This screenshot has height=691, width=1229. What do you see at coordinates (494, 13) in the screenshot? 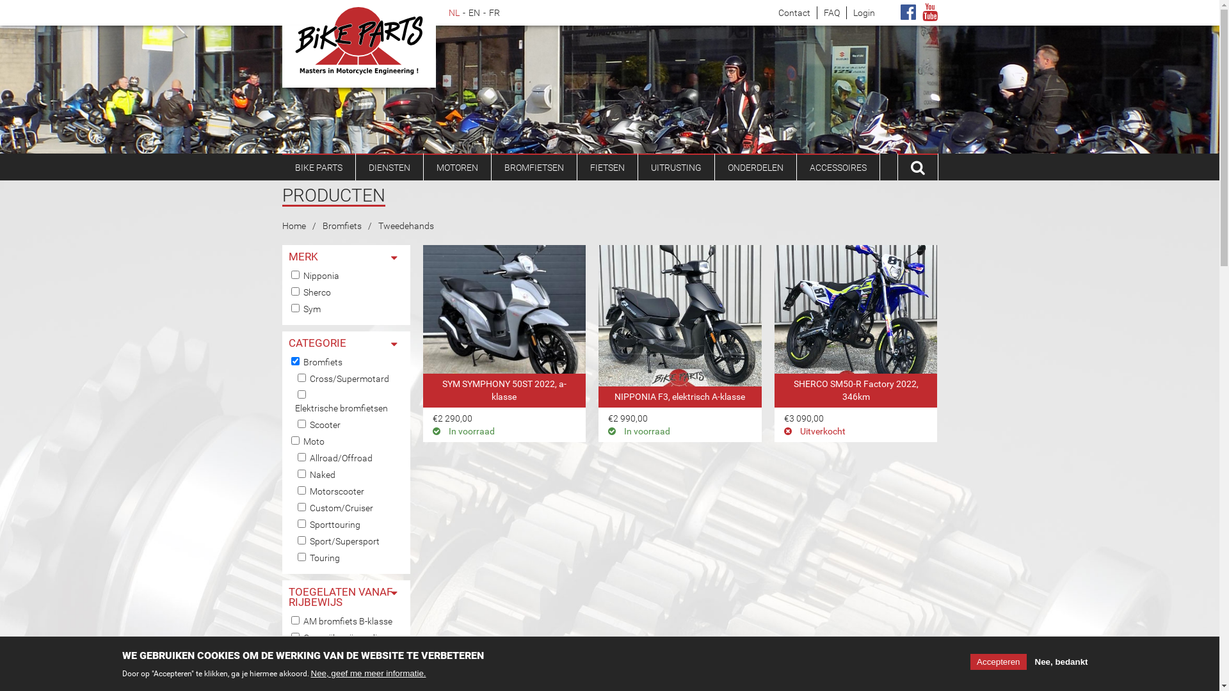
I see `FR` at bounding box center [494, 13].